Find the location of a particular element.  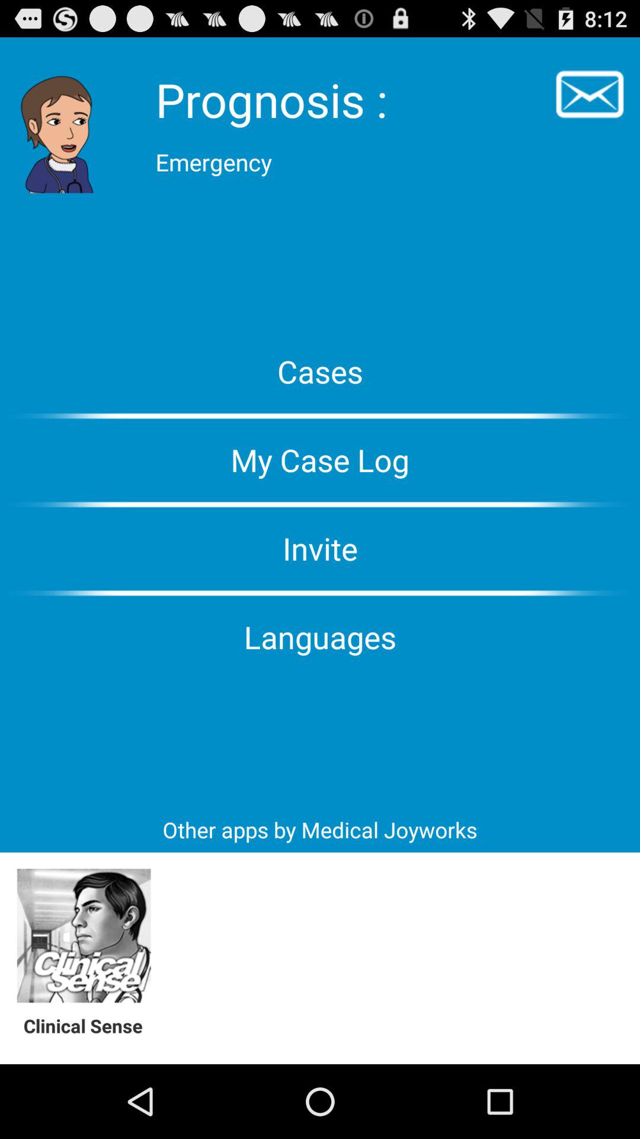

open the clinical sense app is located at coordinates (89, 1025).